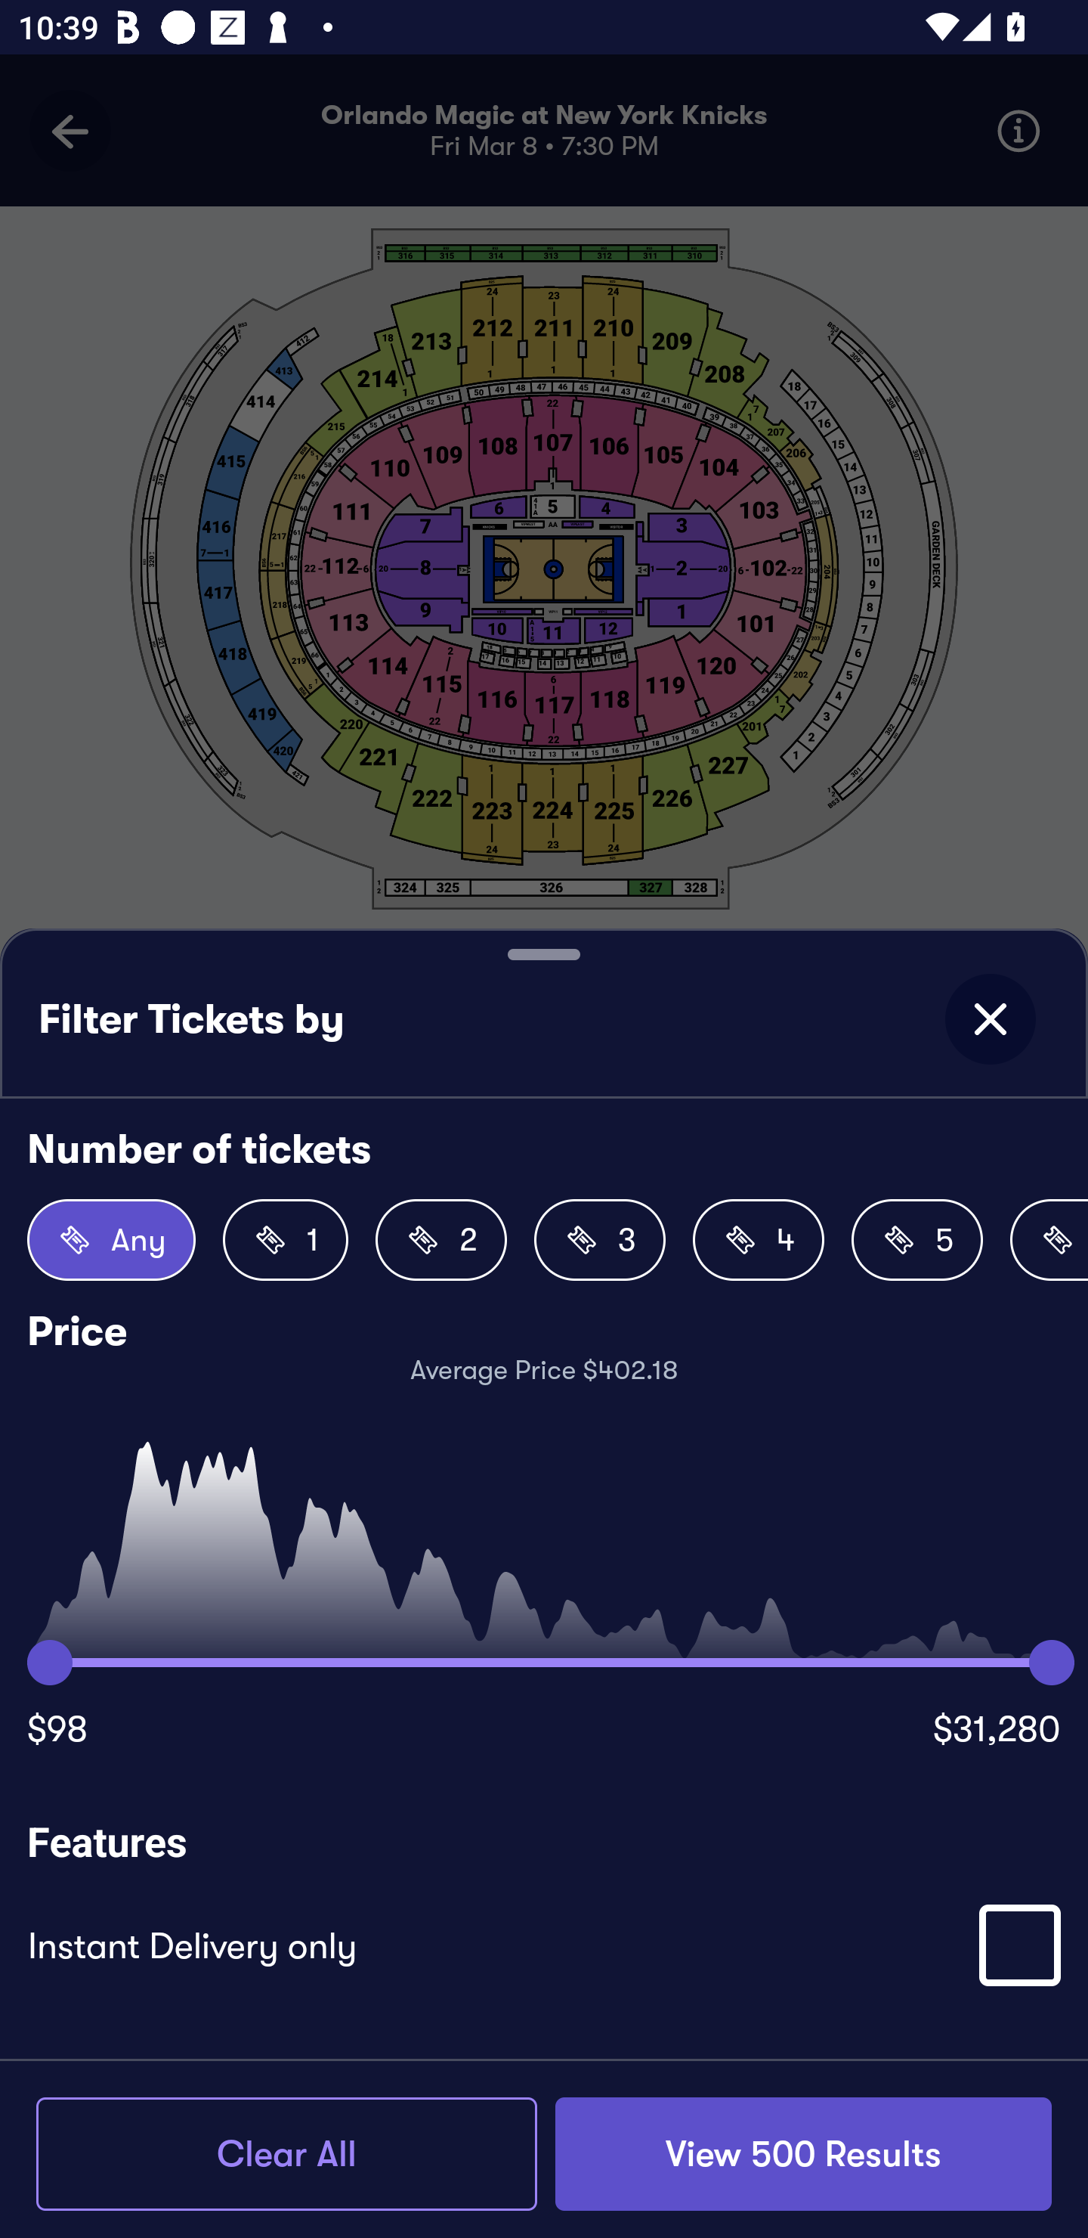 Image resolution: width=1088 pixels, height=2238 pixels. I want to click on View 500 Results, so click(803, 2153).